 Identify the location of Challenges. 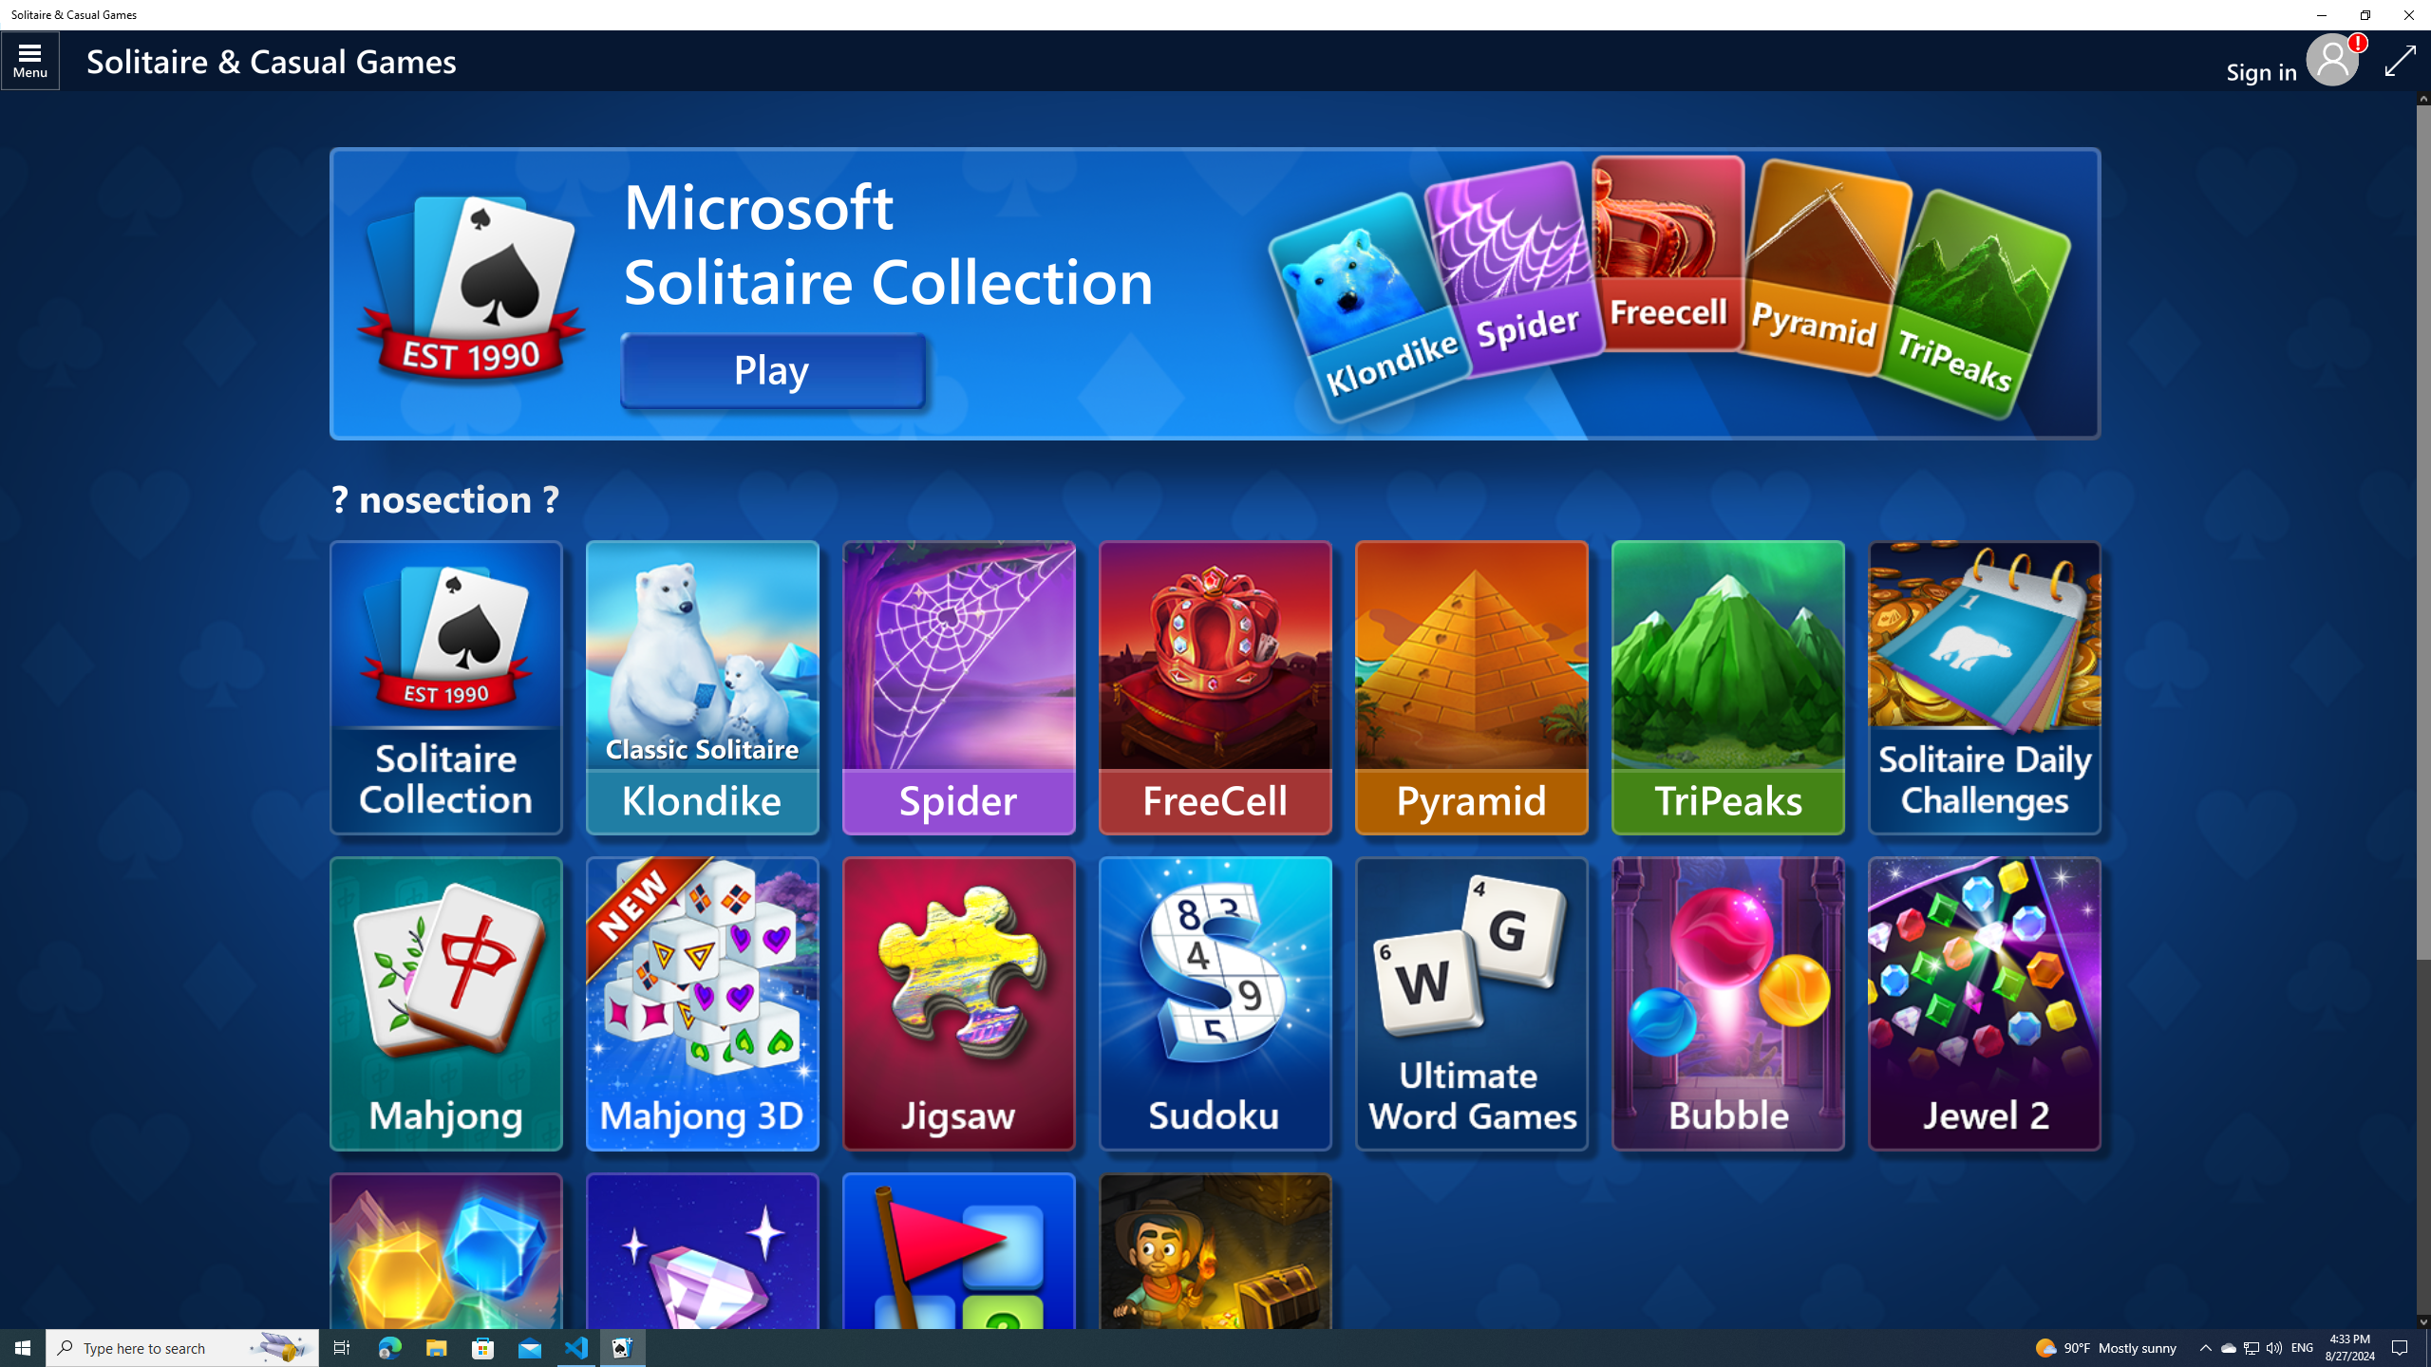
(1983, 687).